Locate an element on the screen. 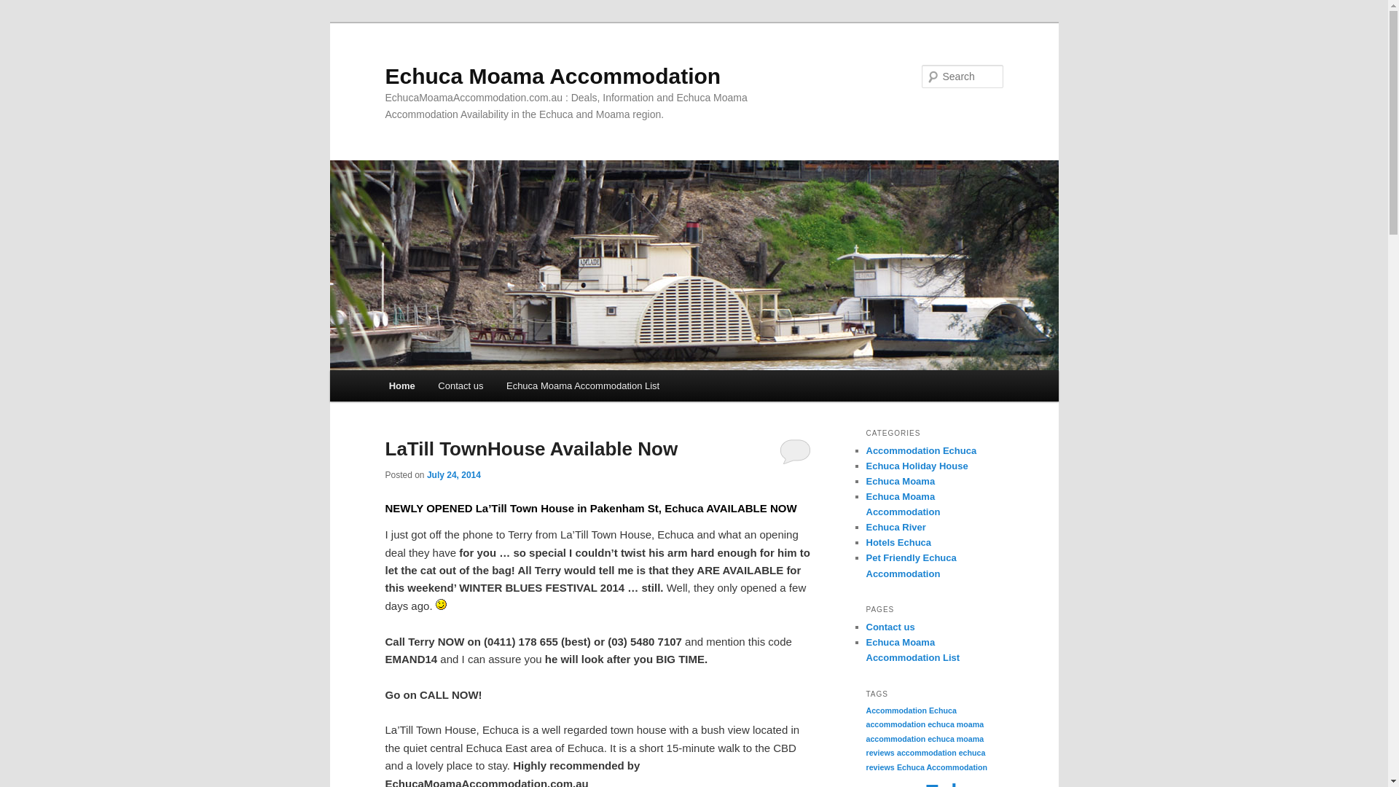 The width and height of the screenshot is (1399, 787). Pet Friendly Echuca Accommodation is located at coordinates (911, 565).